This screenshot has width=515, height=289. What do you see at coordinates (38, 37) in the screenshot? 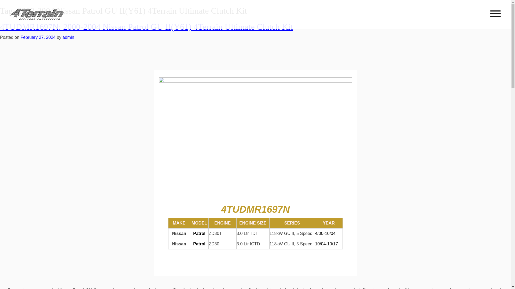
I see `February 27, 2024` at bounding box center [38, 37].